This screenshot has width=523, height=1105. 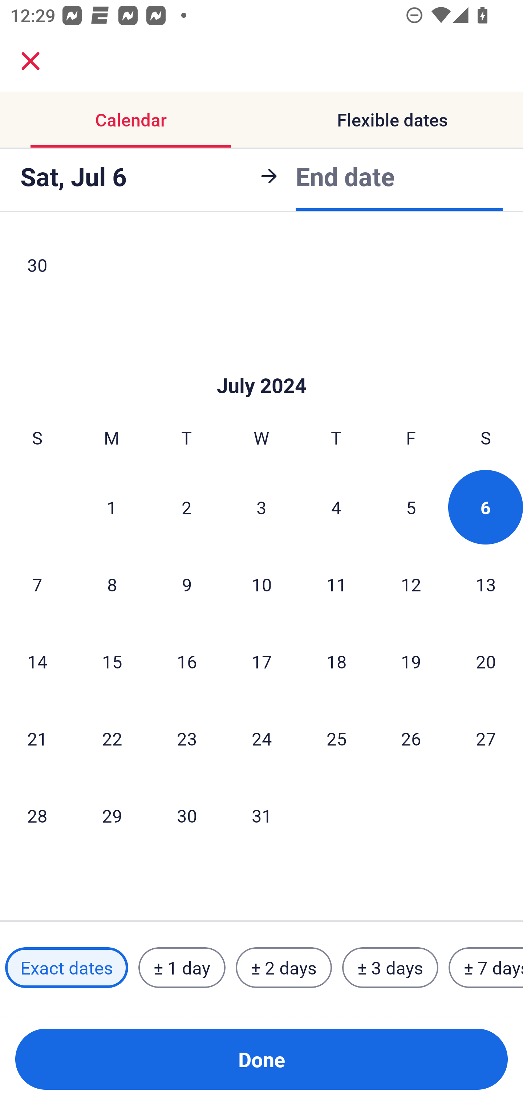 What do you see at coordinates (261, 584) in the screenshot?
I see `10 Wednesday, July 10, 2024` at bounding box center [261, 584].